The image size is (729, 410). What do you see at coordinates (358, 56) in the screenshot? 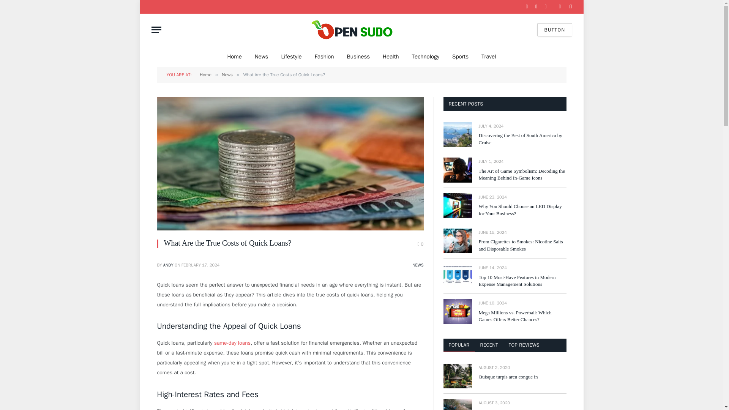
I see `Business` at bounding box center [358, 56].